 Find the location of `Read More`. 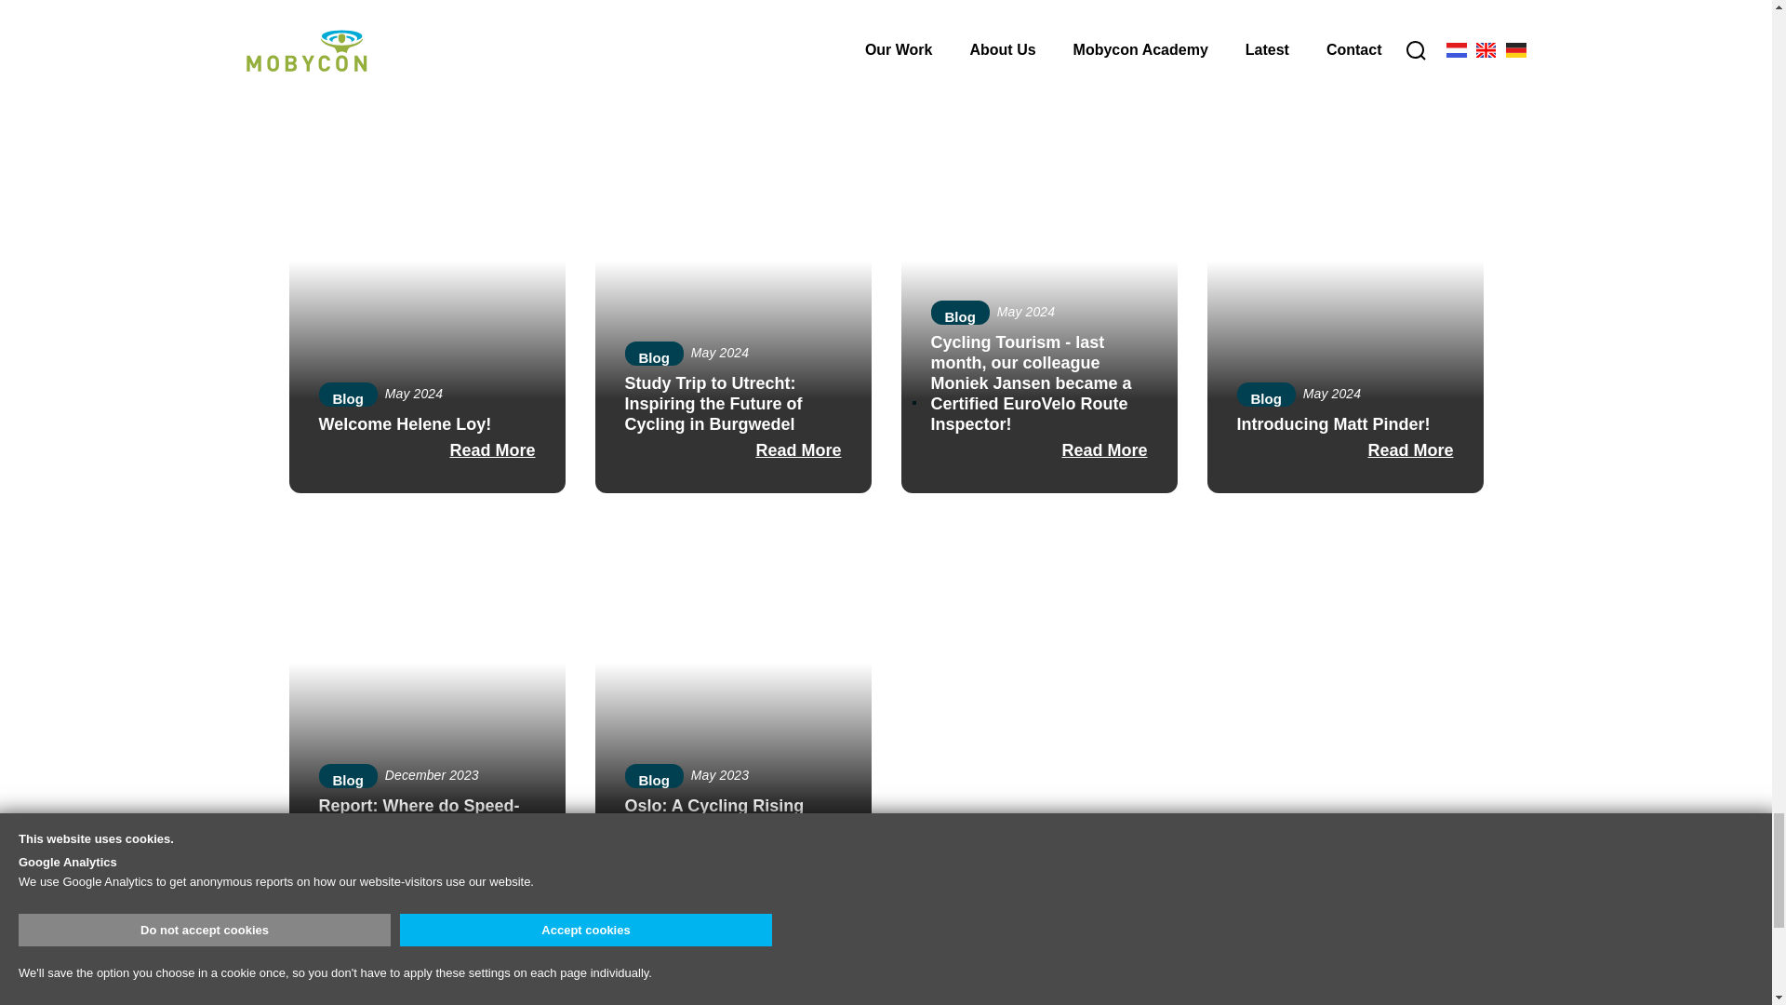

Read More is located at coordinates (1038, 47).